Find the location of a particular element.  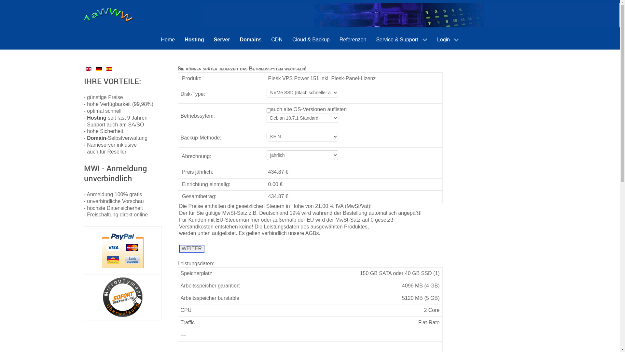

Service & Support is located at coordinates (402, 40).